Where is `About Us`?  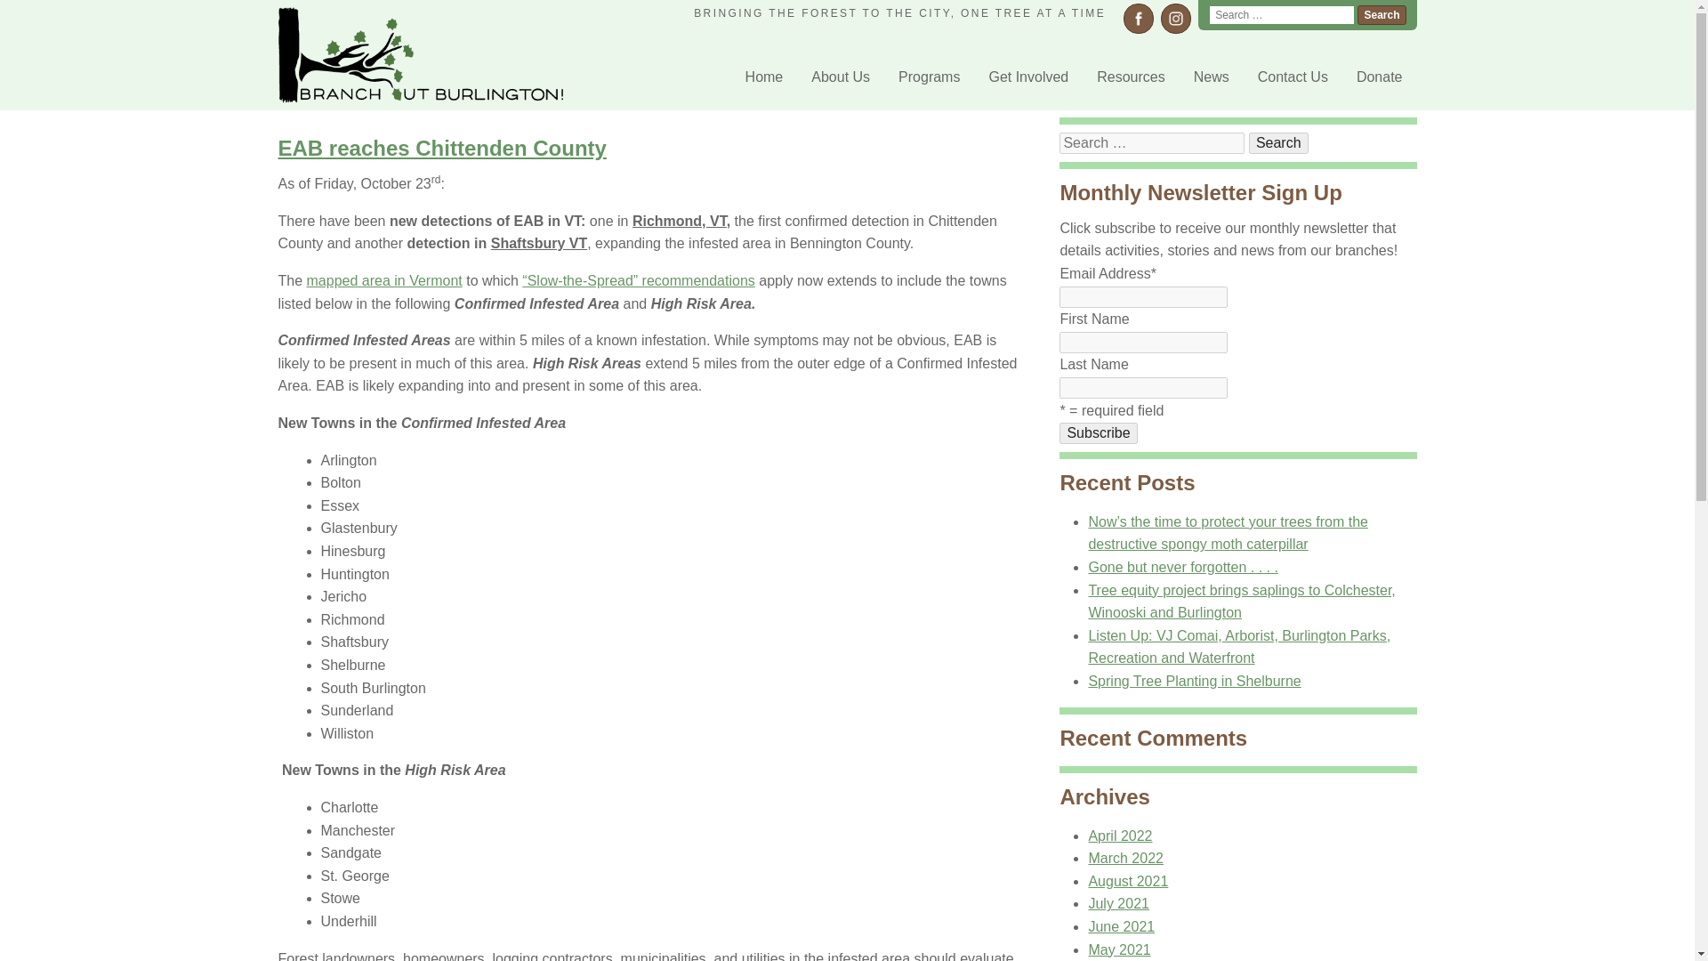
About Us is located at coordinates (840, 77).